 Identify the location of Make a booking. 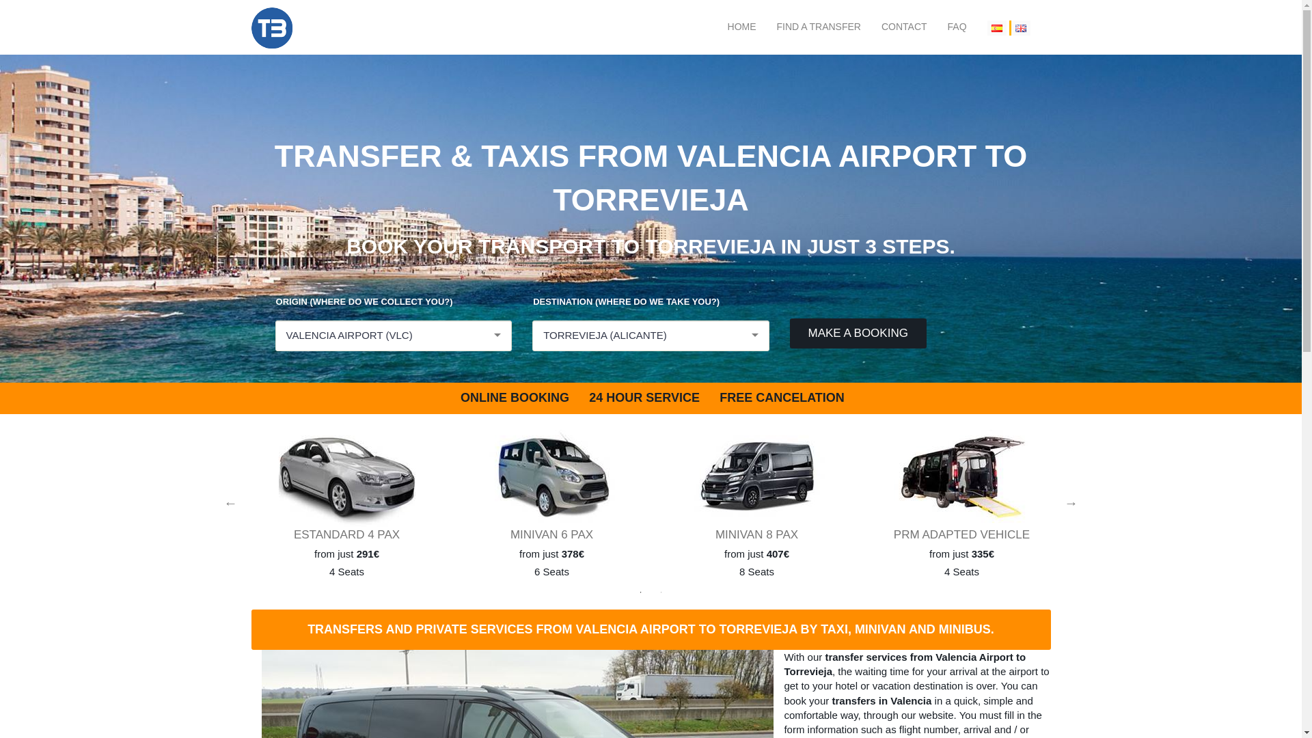
(858, 333).